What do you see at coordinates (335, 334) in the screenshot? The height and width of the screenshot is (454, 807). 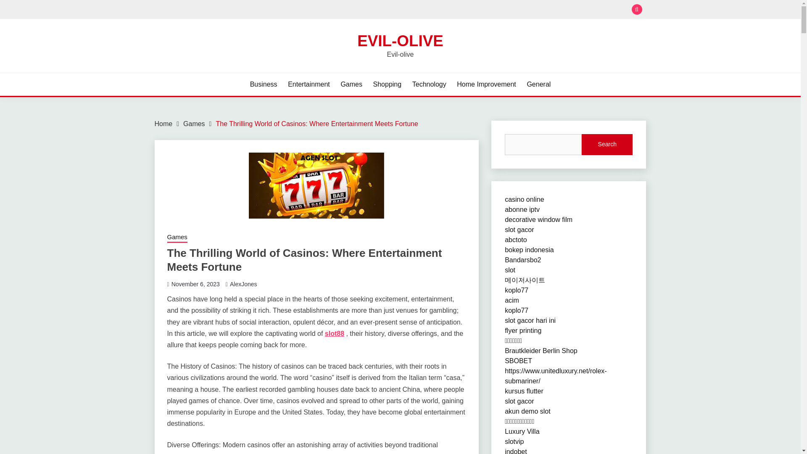 I see `slot88` at bounding box center [335, 334].